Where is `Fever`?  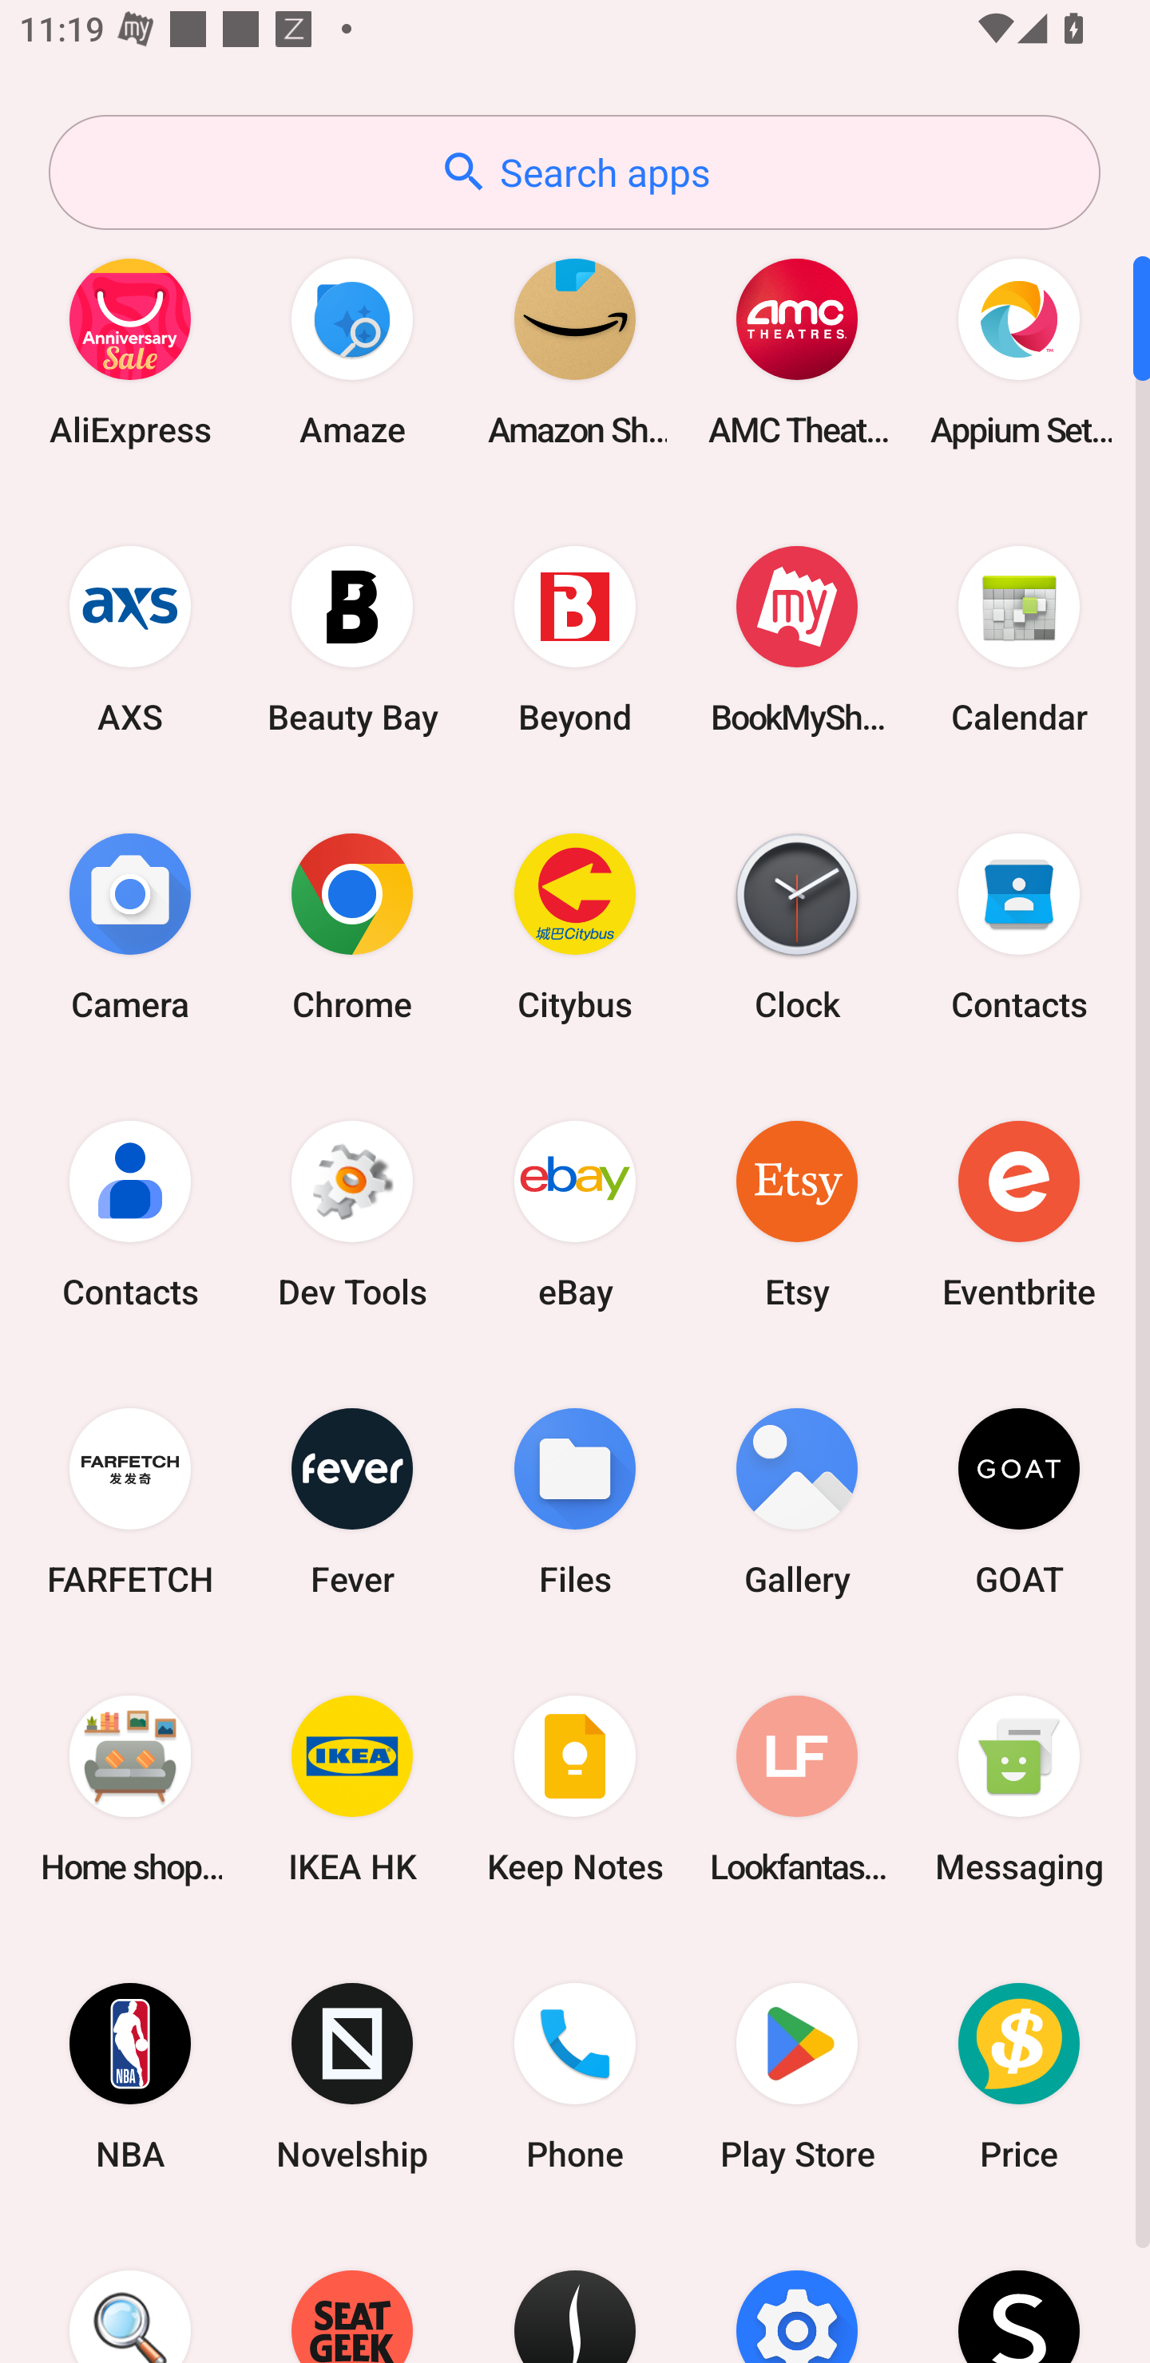 Fever is located at coordinates (352, 1501).